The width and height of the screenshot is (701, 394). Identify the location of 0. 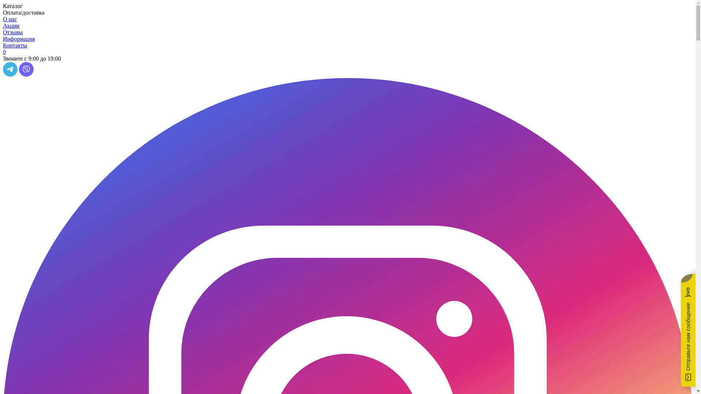
(348, 52).